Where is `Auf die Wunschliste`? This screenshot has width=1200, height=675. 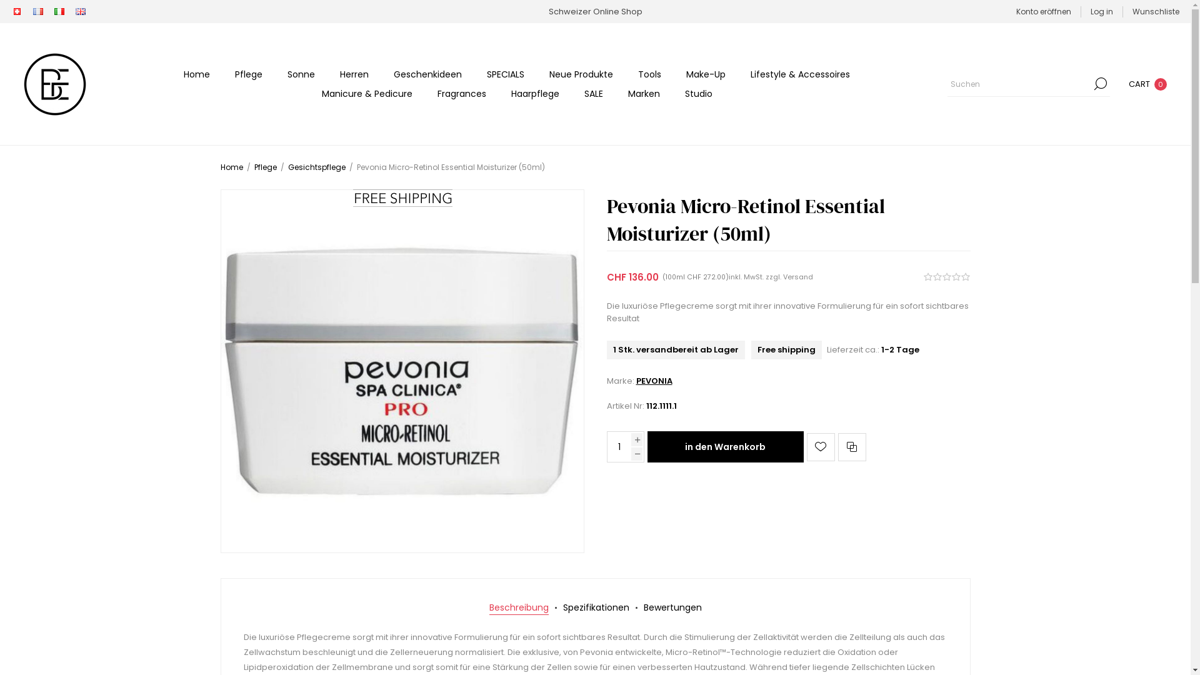 Auf die Wunschliste is located at coordinates (820, 447).